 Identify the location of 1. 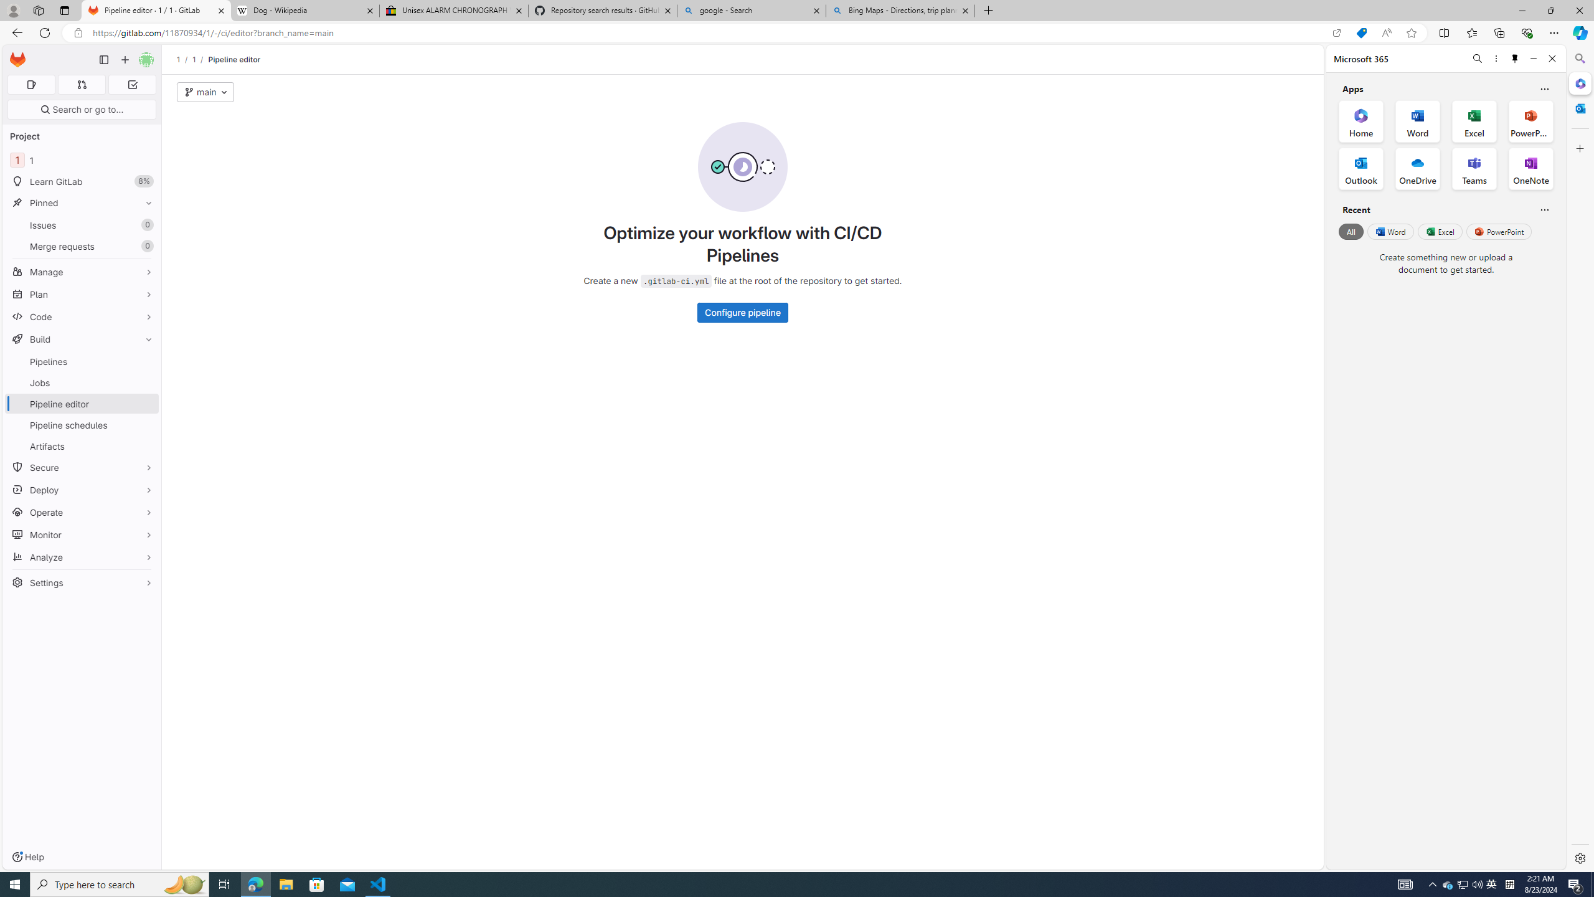
(194, 59).